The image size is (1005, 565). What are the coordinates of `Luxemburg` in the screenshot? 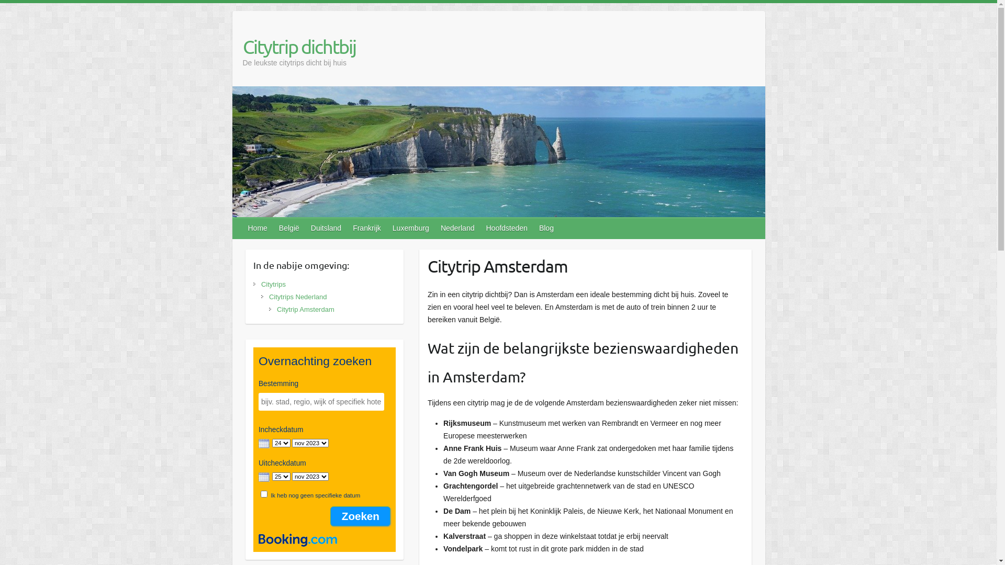 It's located at (411, 228).